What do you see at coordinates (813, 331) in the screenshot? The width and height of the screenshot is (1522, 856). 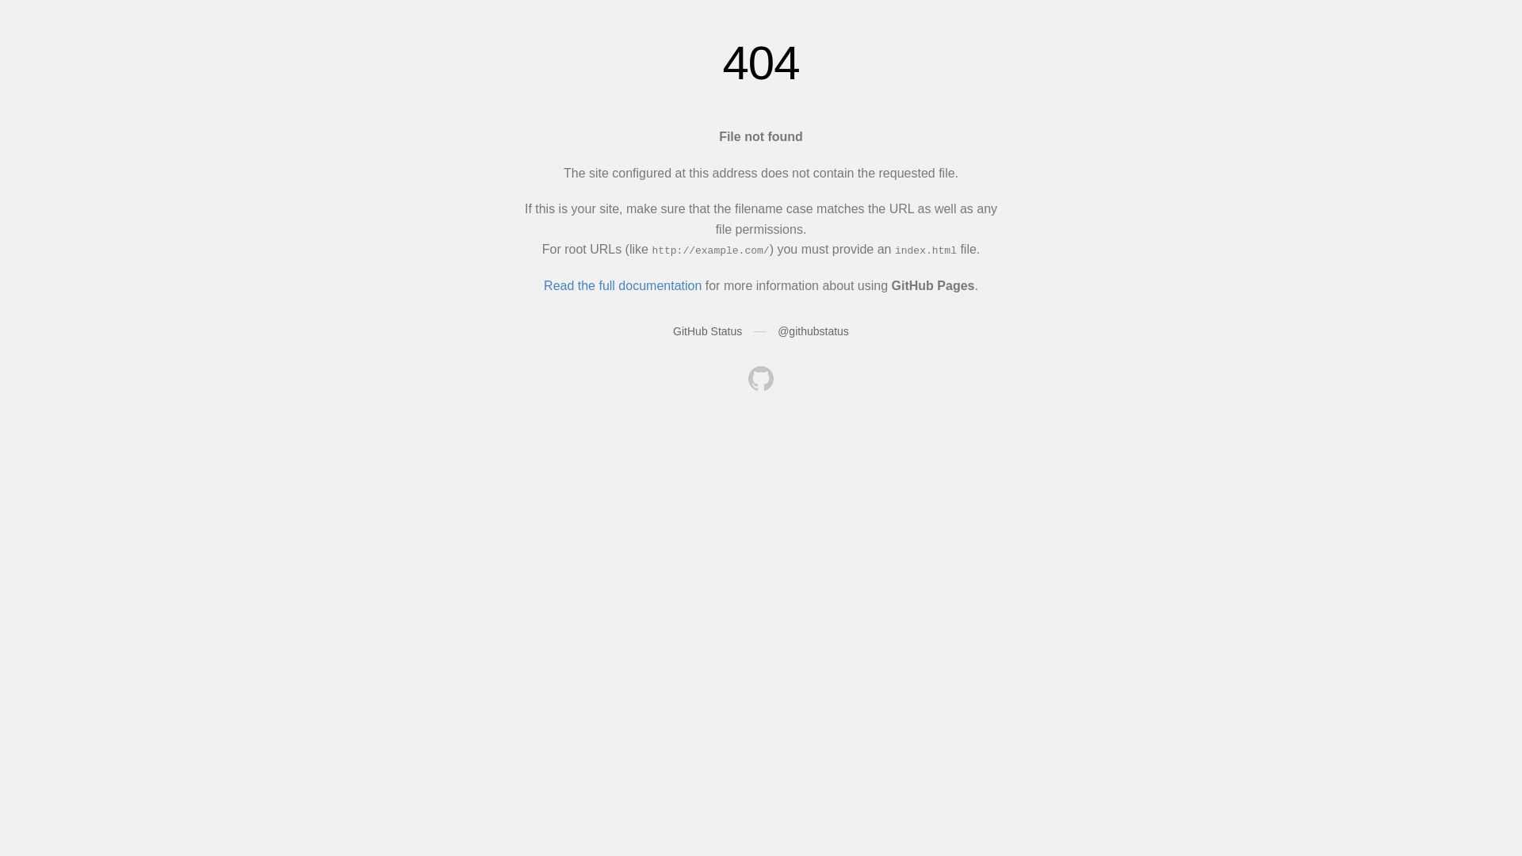 I see `@githubstatus` at bounding box center [813, 331].